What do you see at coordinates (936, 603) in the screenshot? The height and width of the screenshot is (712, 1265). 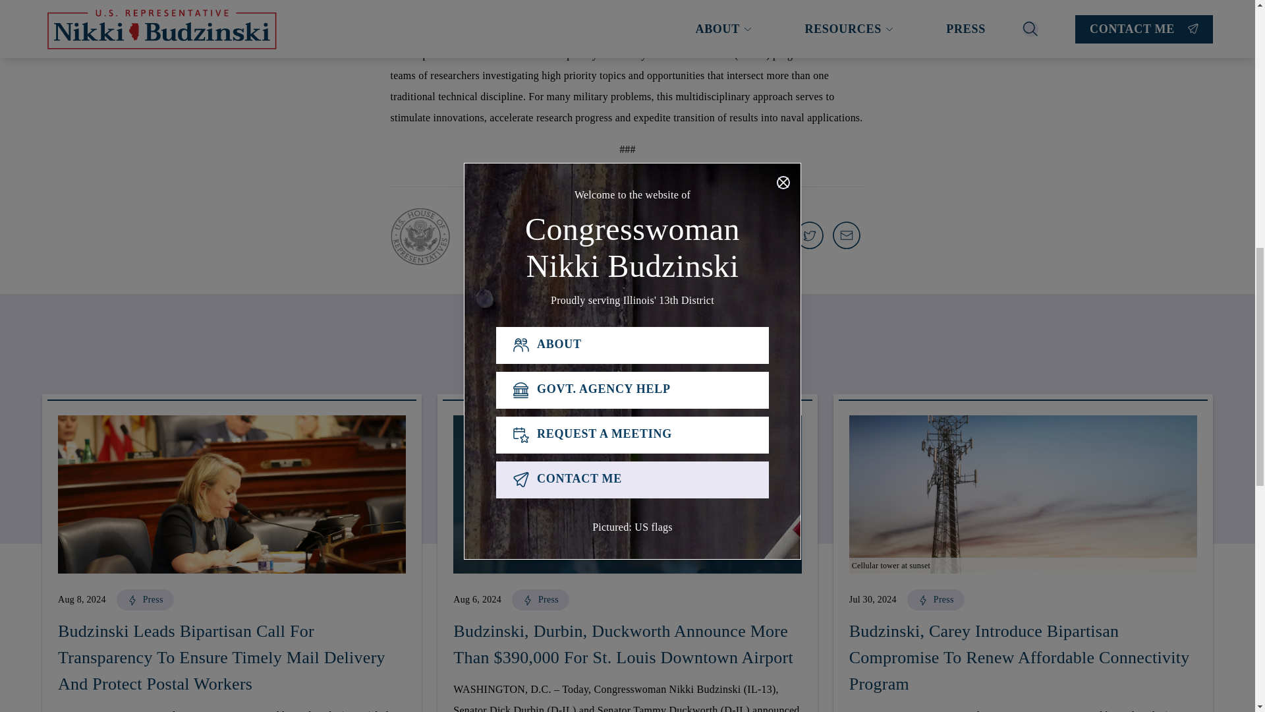 I see `Press` at bounding box center [936, 603].